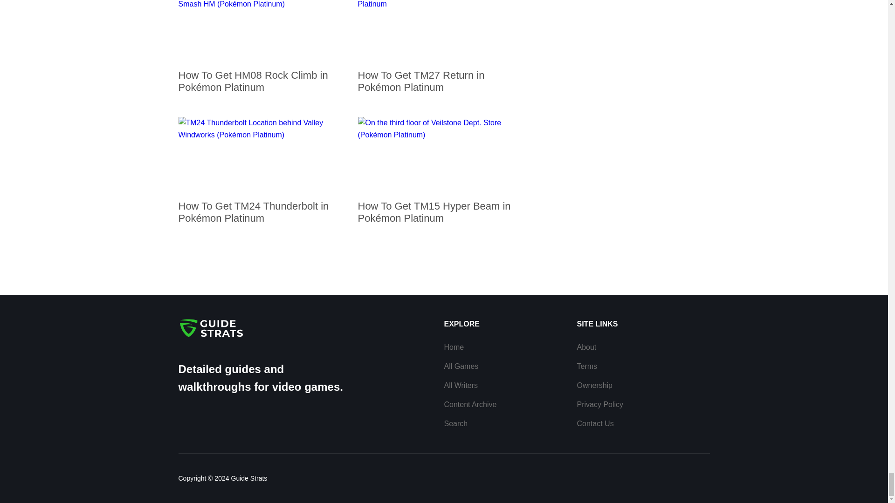  I want to click on Ownership, so click(595, 385).